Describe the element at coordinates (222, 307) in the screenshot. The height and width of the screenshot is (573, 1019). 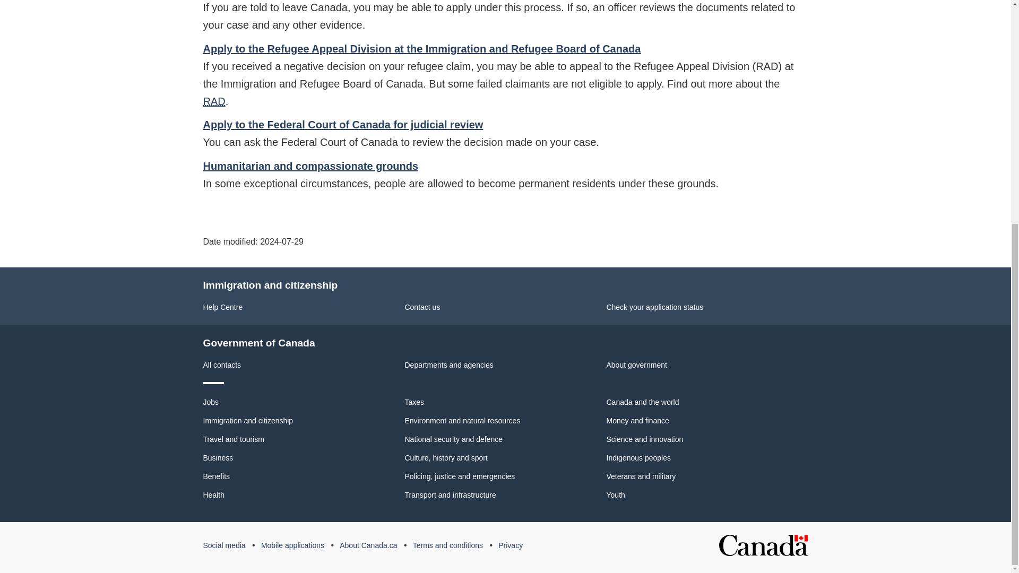
I see `Help Centre` at that location.